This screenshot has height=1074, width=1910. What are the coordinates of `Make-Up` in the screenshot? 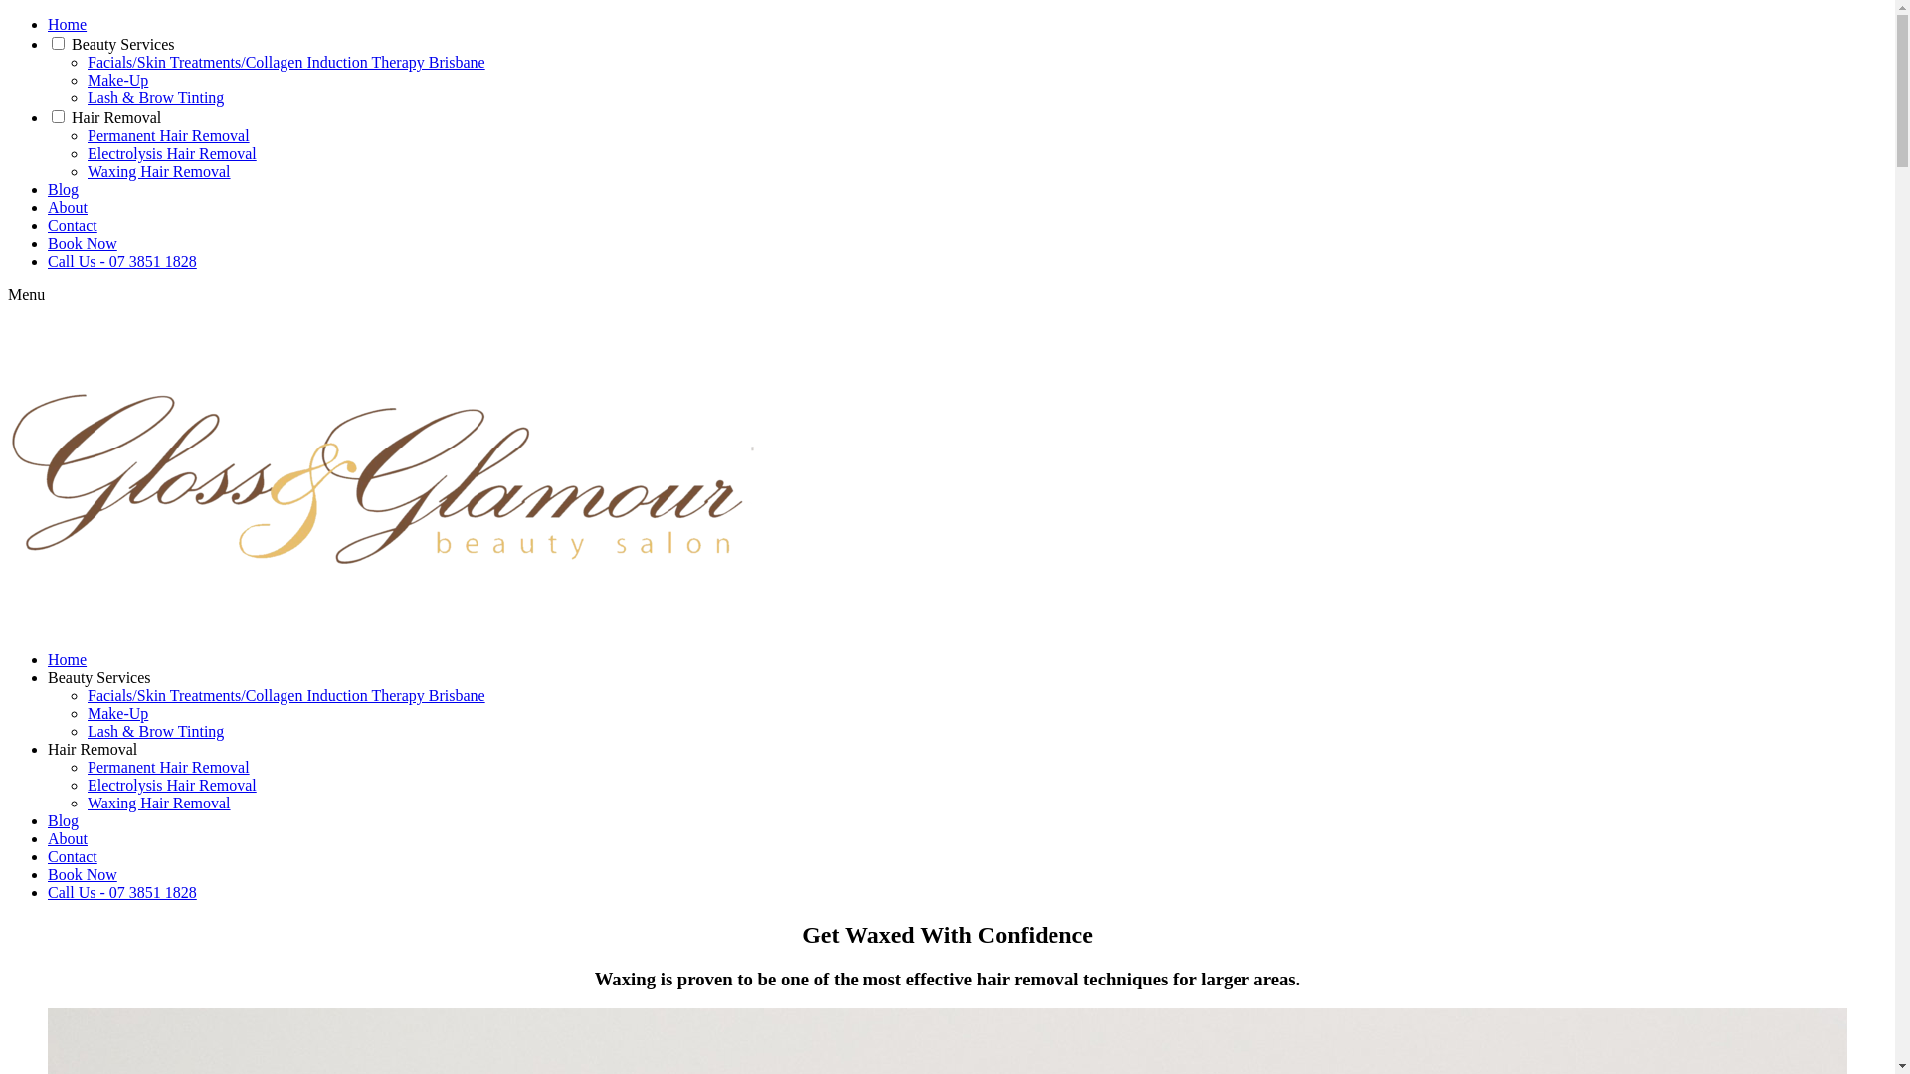 It's located at (117, 714).